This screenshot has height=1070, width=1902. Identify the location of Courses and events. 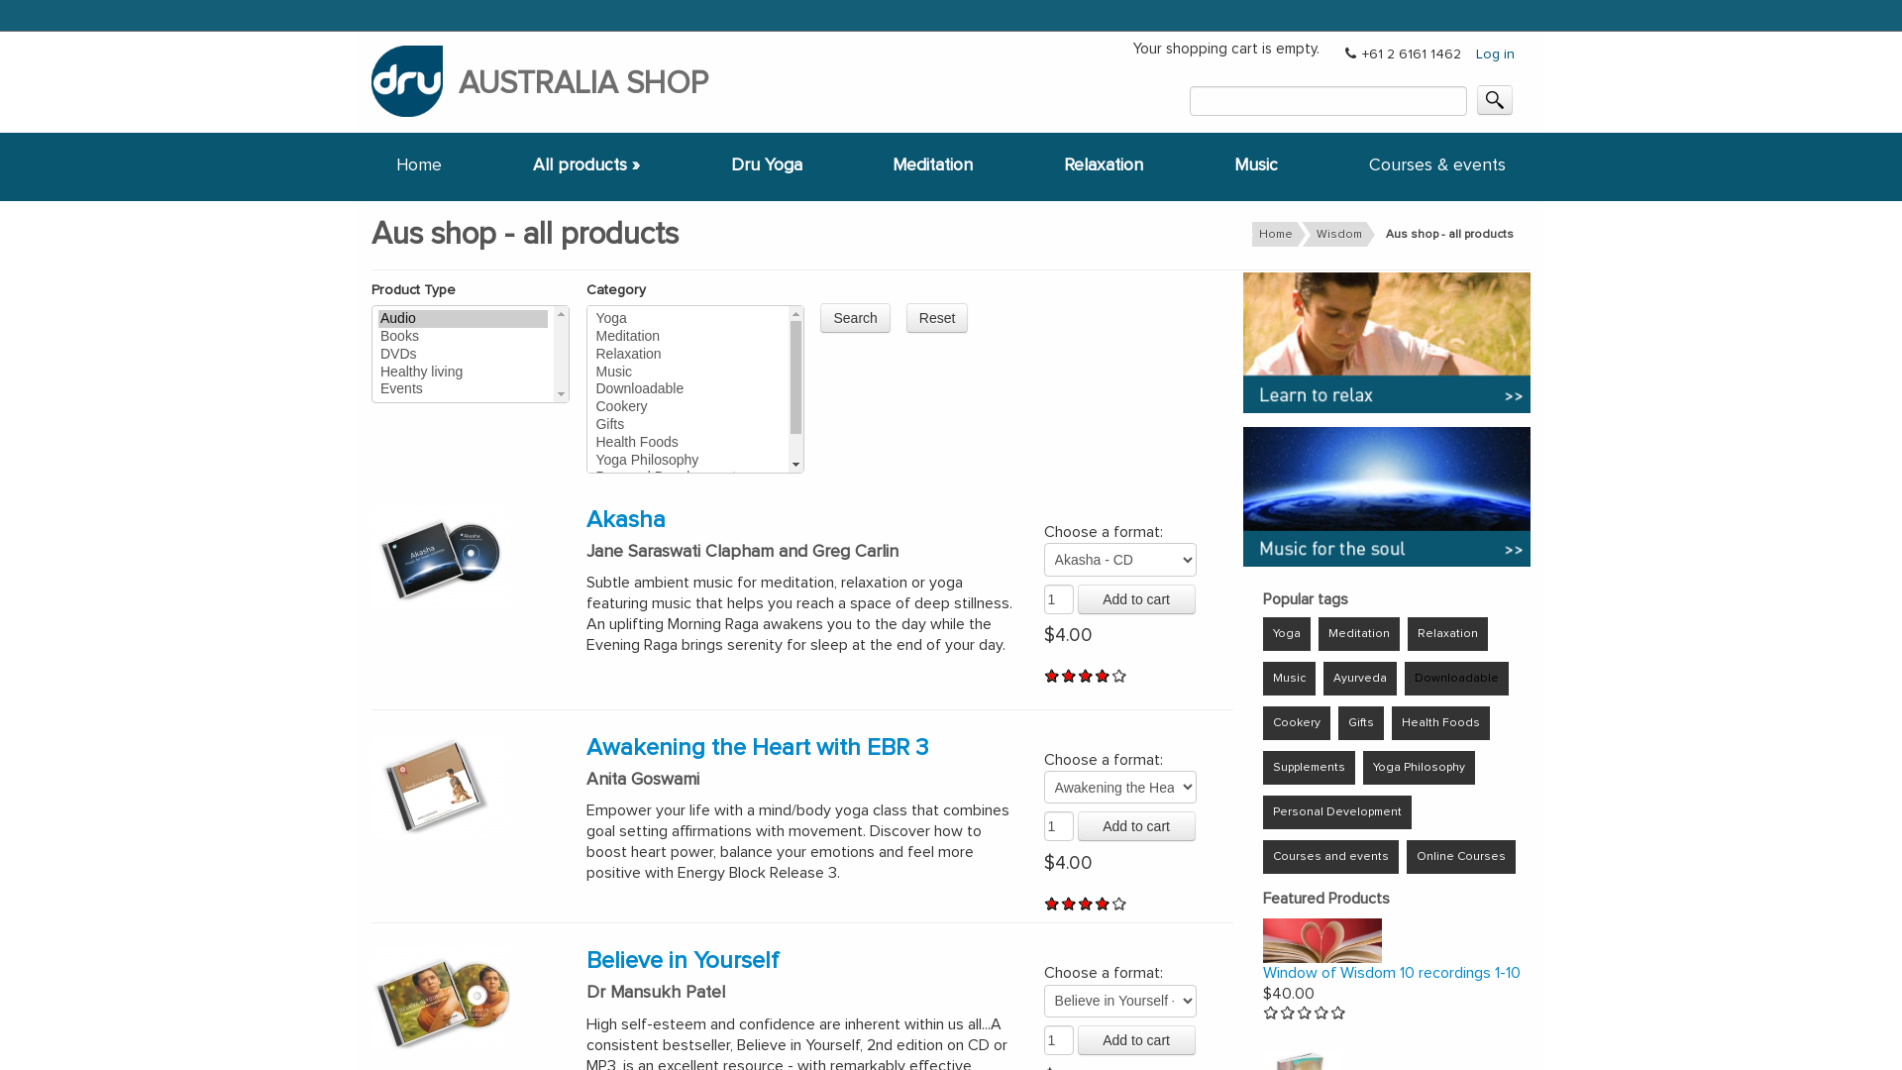
(1331, 857).